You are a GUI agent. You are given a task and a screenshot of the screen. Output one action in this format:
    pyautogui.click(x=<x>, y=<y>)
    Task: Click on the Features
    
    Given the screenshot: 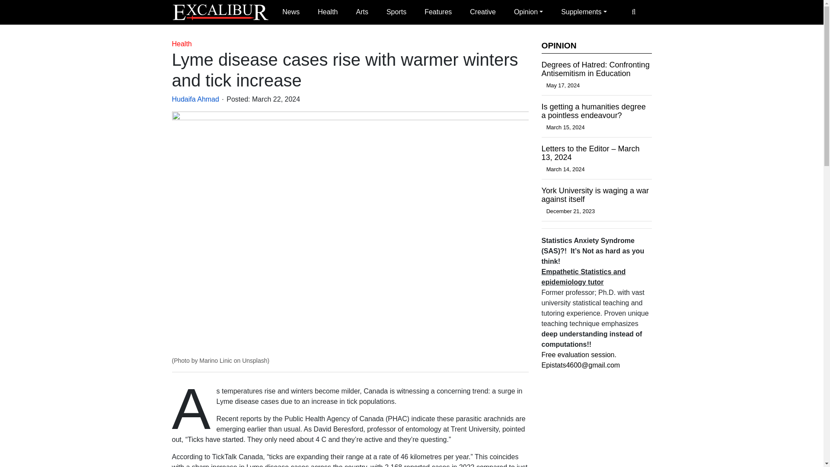 What is the action you would take?
    pyautogui.click(x=438, y=12)
    